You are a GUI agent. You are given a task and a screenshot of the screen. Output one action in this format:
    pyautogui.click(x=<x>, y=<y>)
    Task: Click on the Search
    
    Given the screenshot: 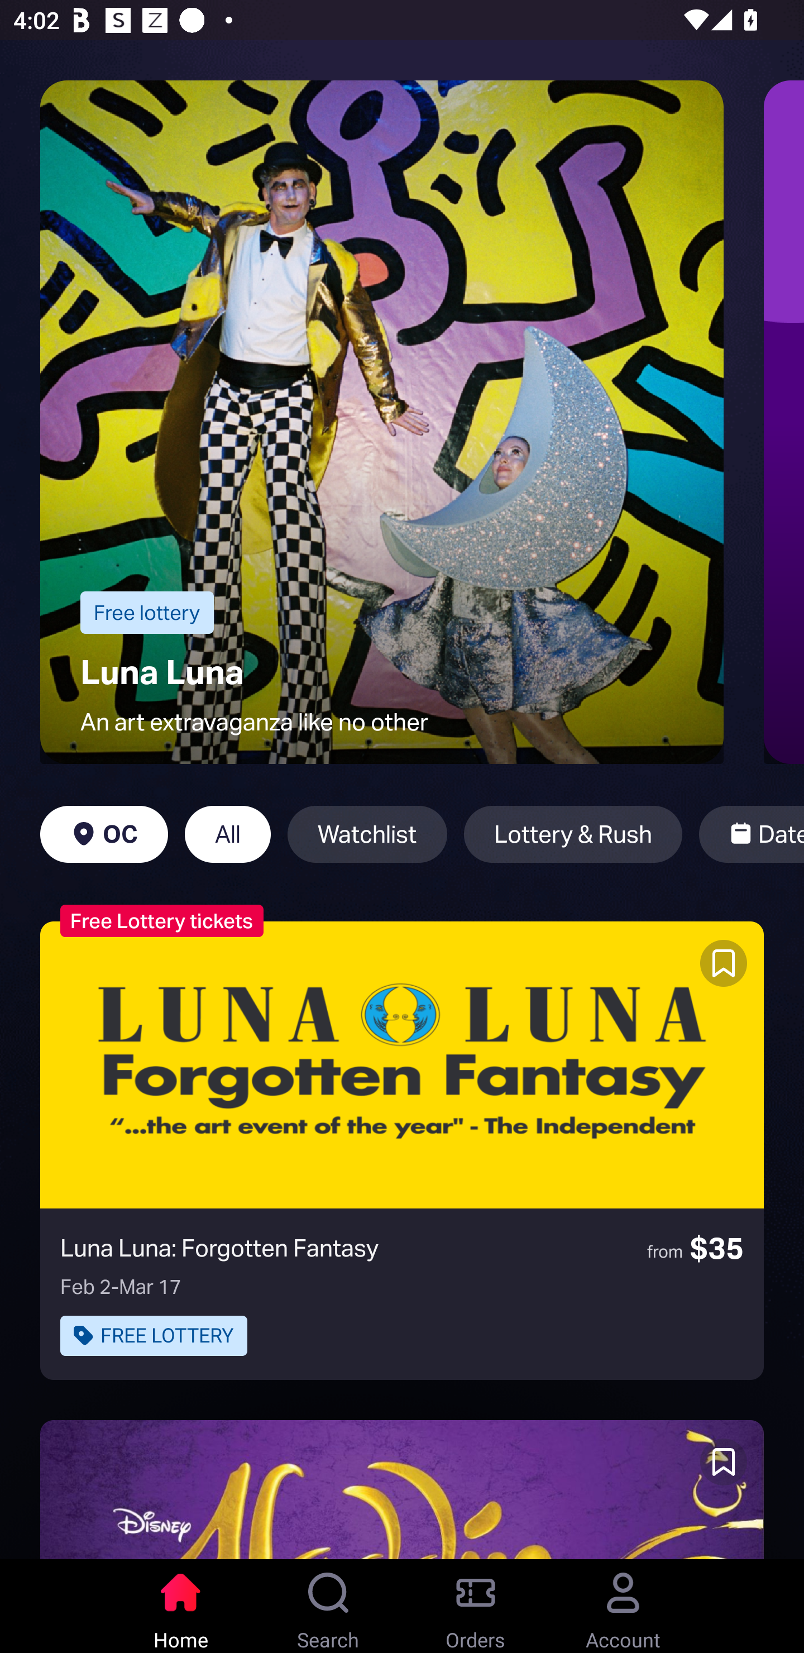 What is the action you would take?
    pyautogui.click(x=328, y=1606)
    